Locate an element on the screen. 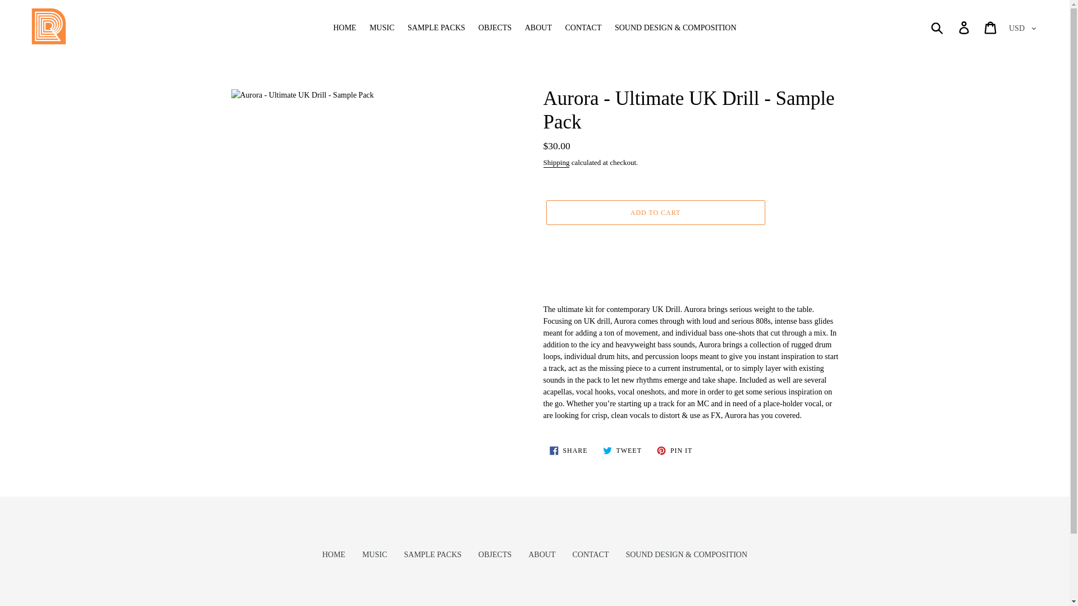 The image size is (1078, 606). MUSIC is located at coordinates (382, 27).